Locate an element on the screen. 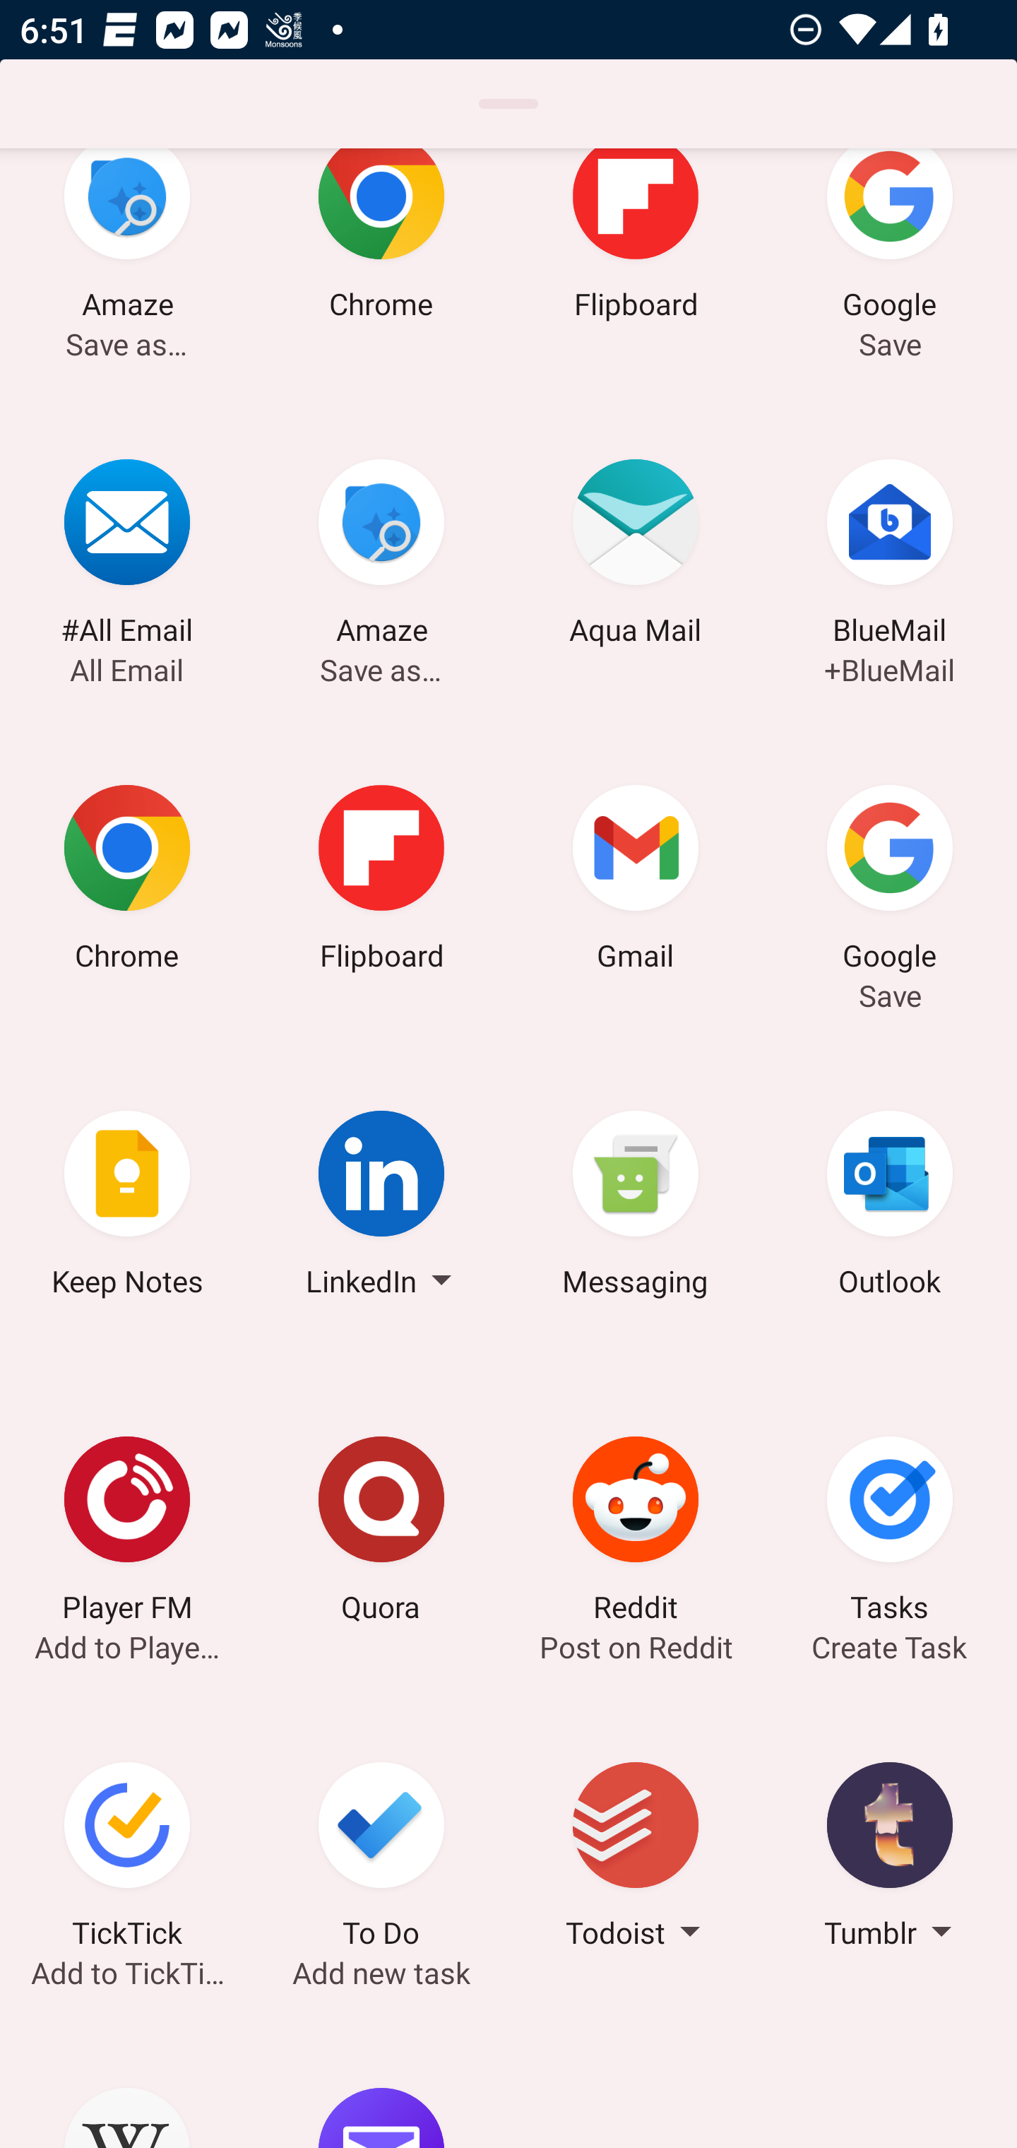 This screenshot has height=2148, width=1017. Outlook is located at coordinates (890, 1208).